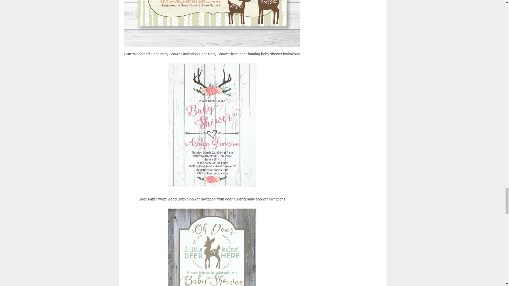 Image resolution: width=509 pixels, height=286 pixels. I want to click on Dear little Deer baby shower invitation on wood, so click(212, 244).